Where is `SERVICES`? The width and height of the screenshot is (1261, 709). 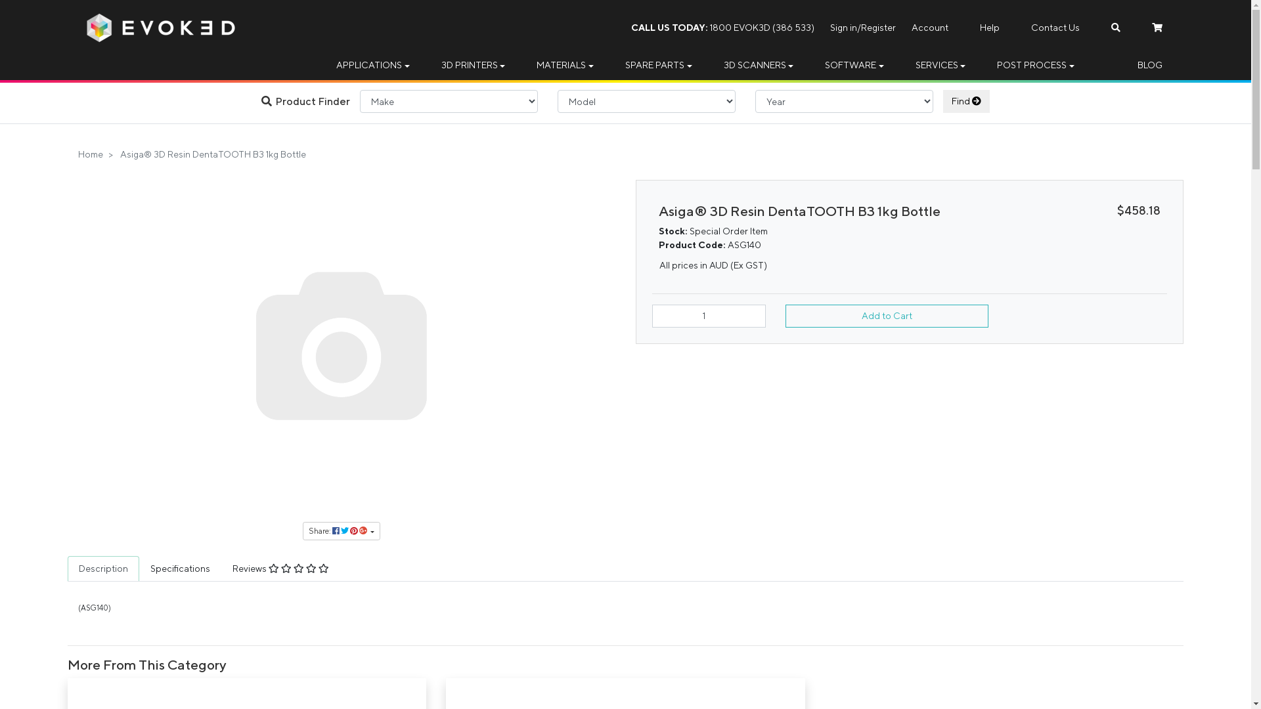 SERVICES is located at coordinates (940, 66).